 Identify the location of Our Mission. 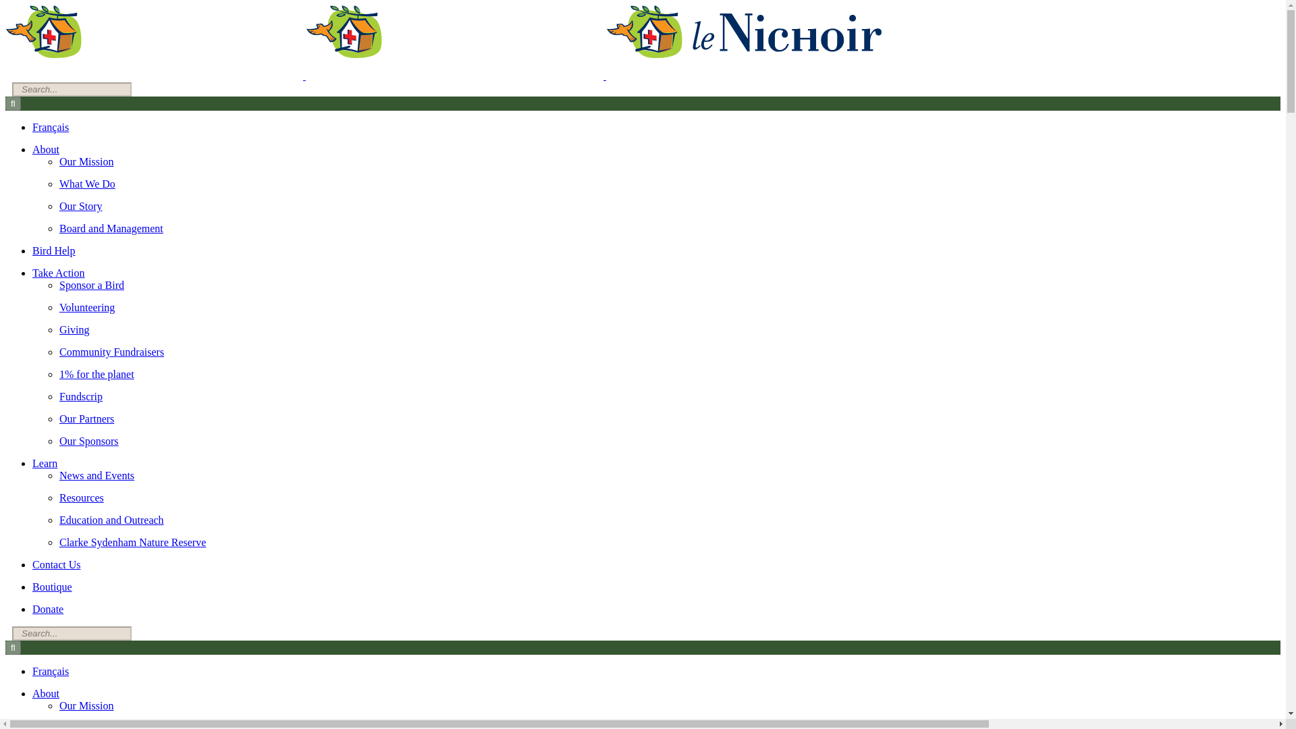
(86, 162).